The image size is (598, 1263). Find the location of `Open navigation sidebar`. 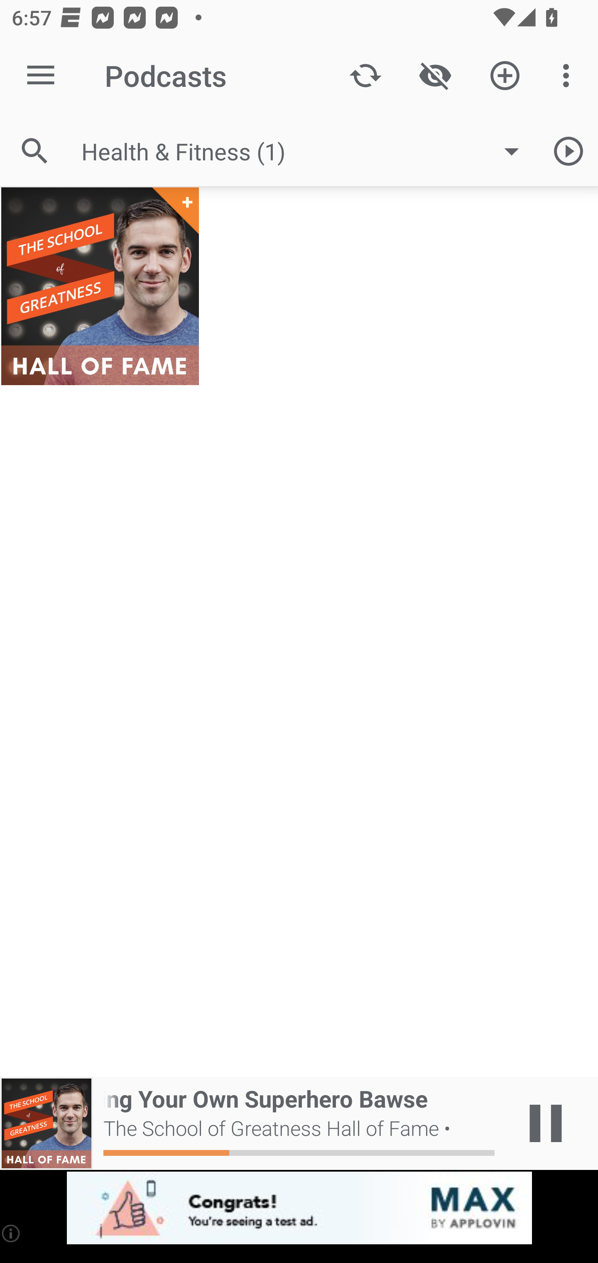

Open navigation sidebar is located at coordinates (41, 76).